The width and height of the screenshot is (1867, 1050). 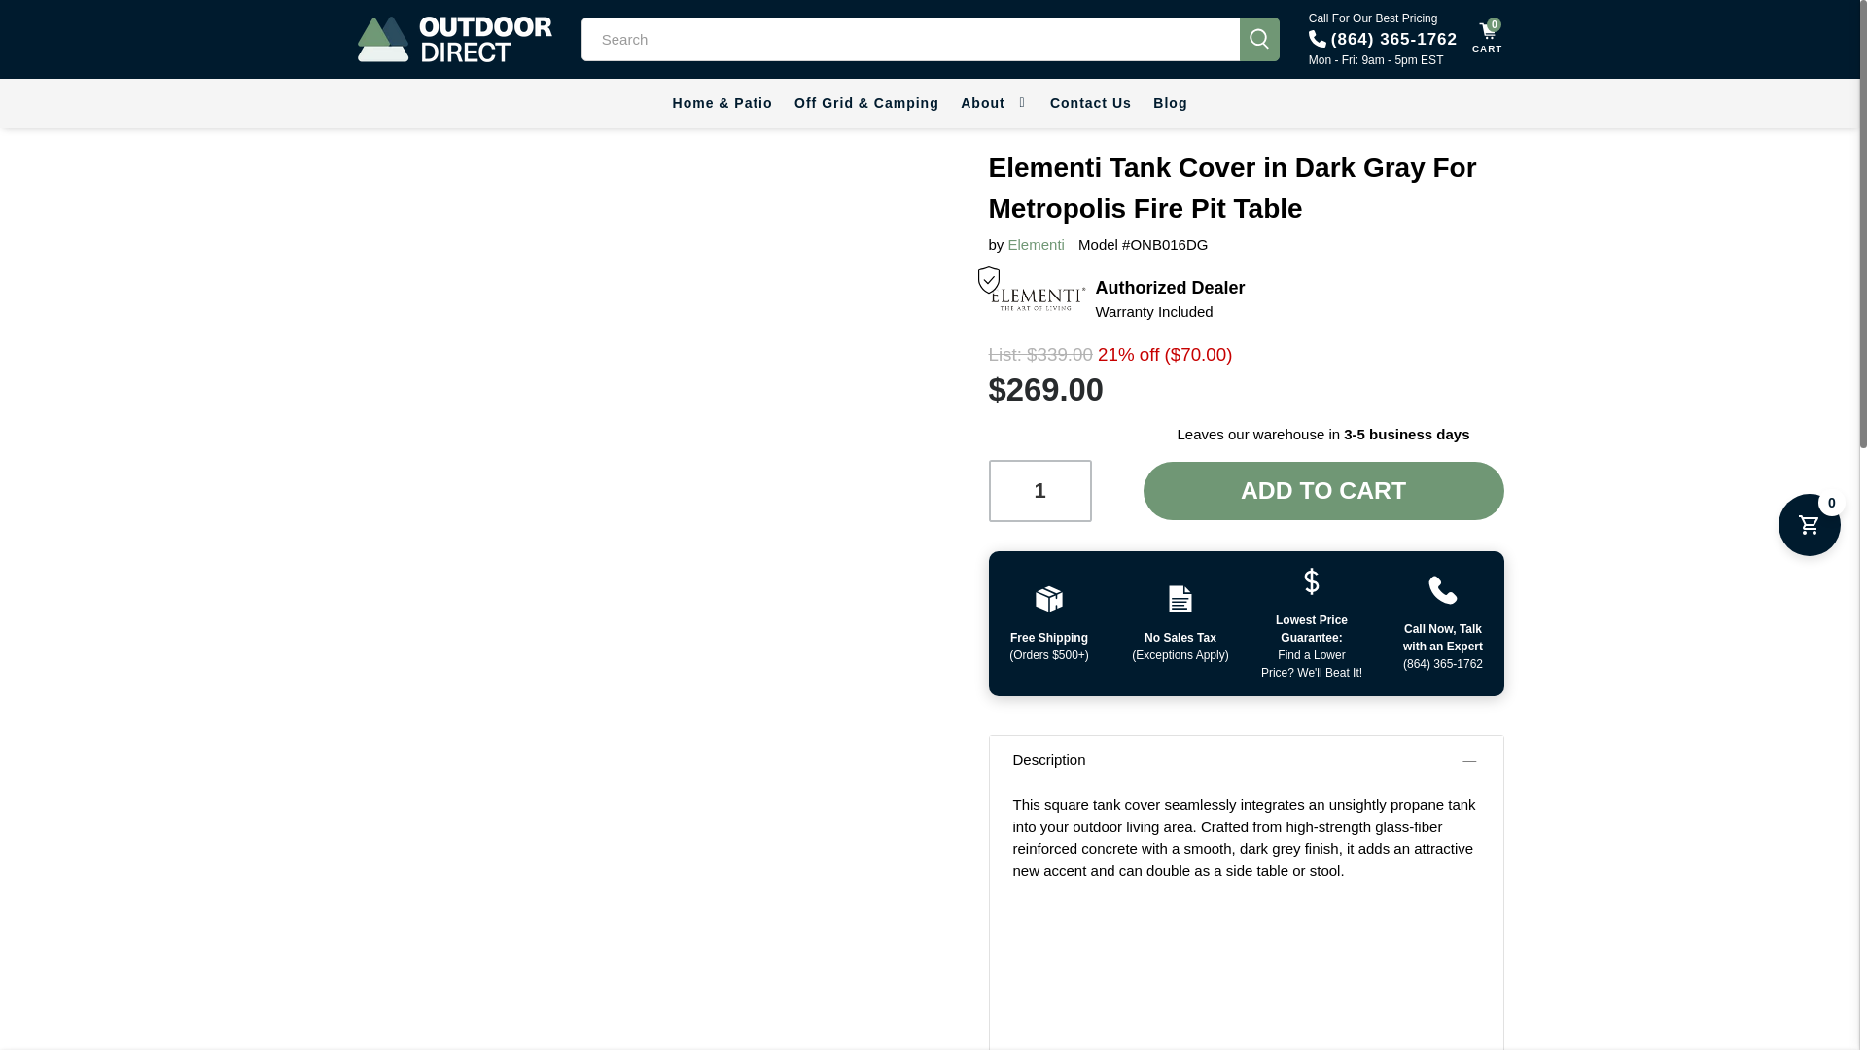 What do you see at coordinates (1039, 490) in the screenshot?
I see `1` at bounding box center [1039, 490].